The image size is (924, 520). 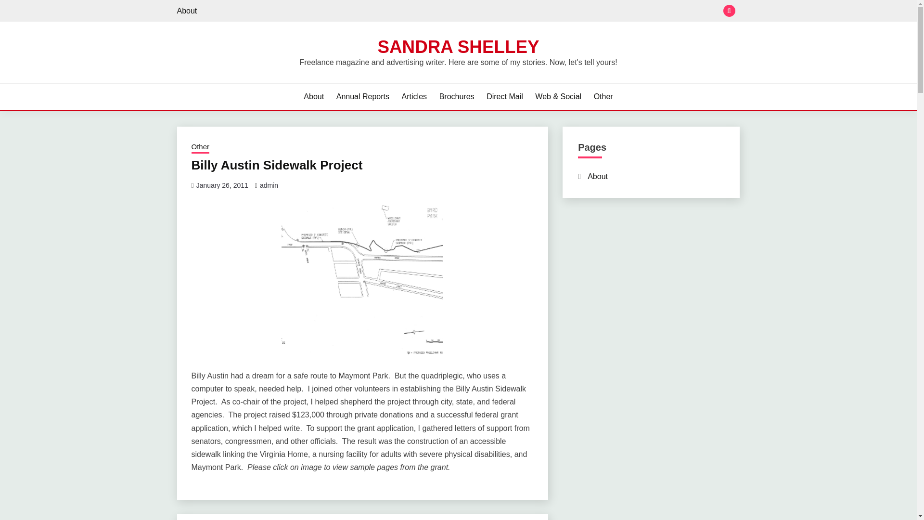 I want to click on Billy Austin Sidewalk Project, so click(x=277, y=165).